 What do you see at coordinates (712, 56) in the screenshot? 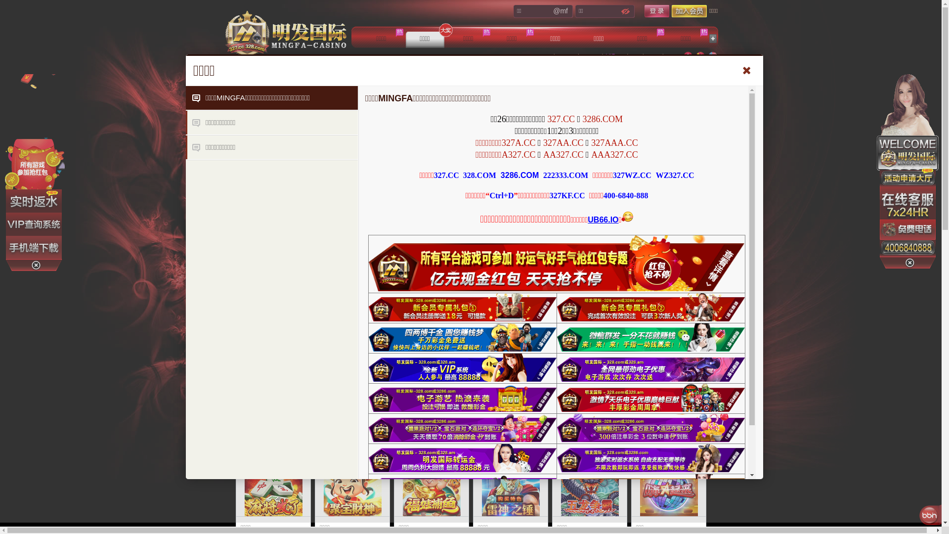
I see `English` at bounding box center [712, 56].